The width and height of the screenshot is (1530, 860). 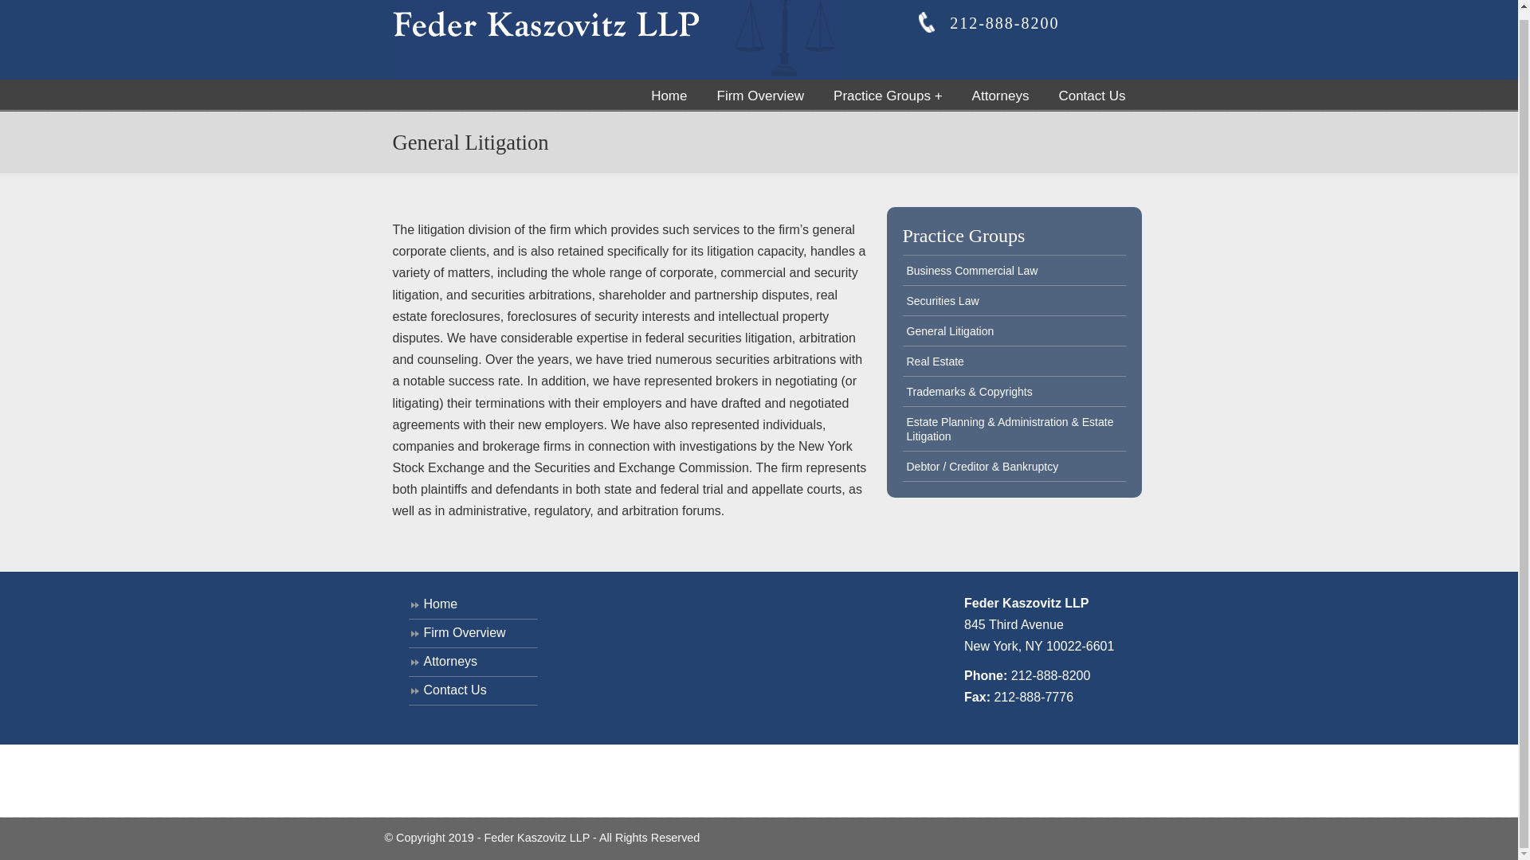 What do you see at coordinates (615, 40) in the screenshot?
I see `Feder Kaszovitz, LLP` at bounding box center [615, 40].